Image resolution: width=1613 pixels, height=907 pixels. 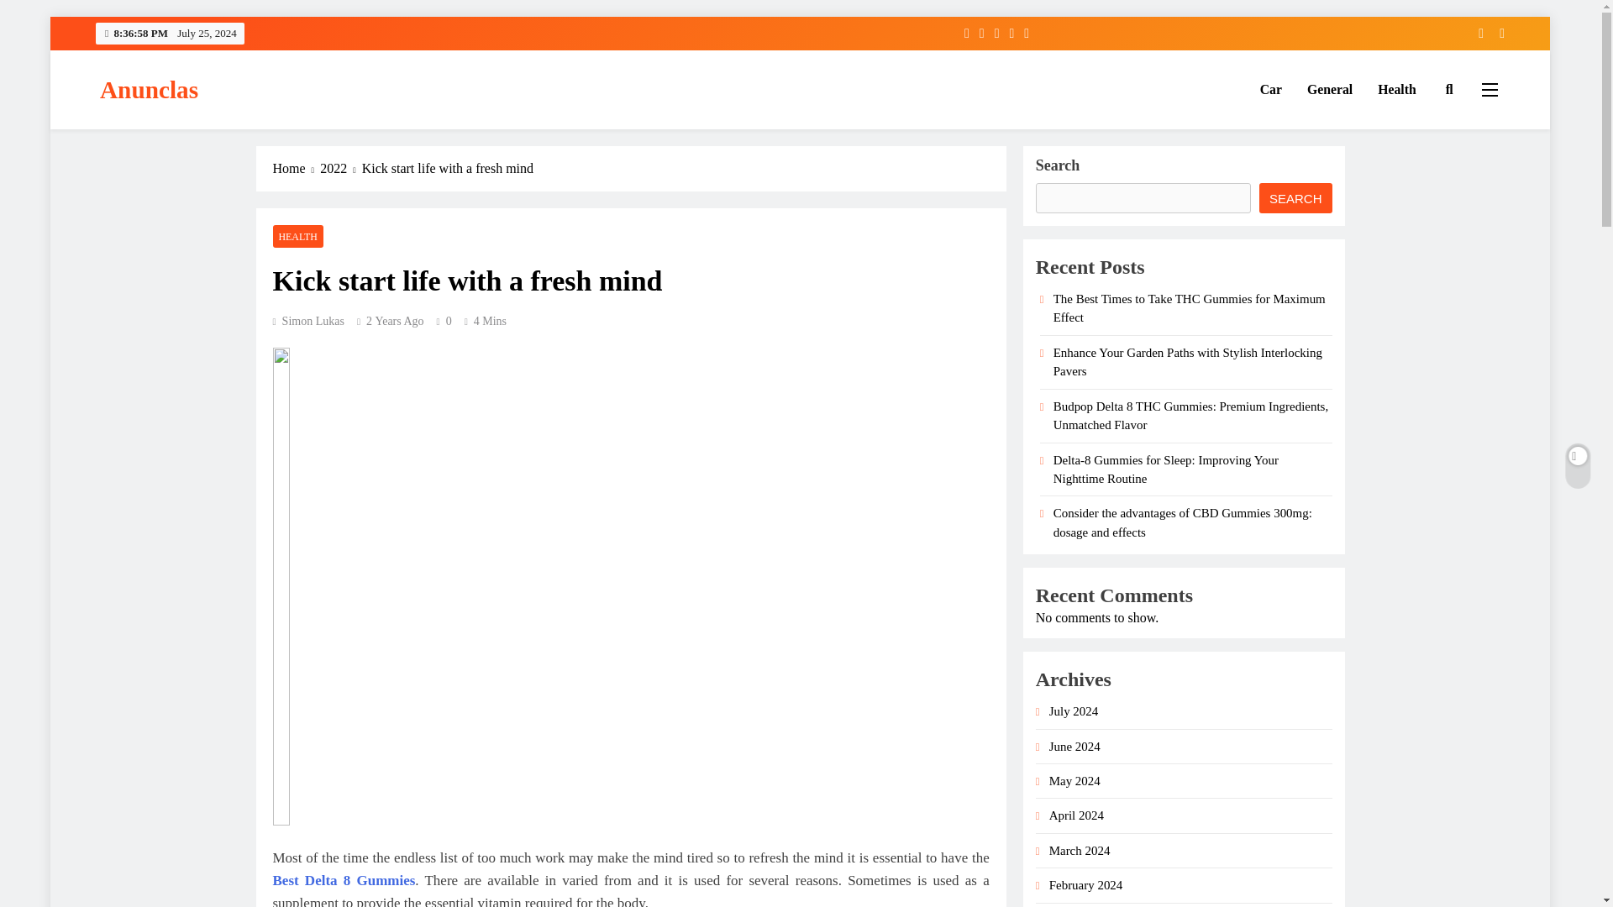 What do you see at coordinates (297, 235) in the screenshot?
I see `HEALTH` at bounding box center [297, 235].